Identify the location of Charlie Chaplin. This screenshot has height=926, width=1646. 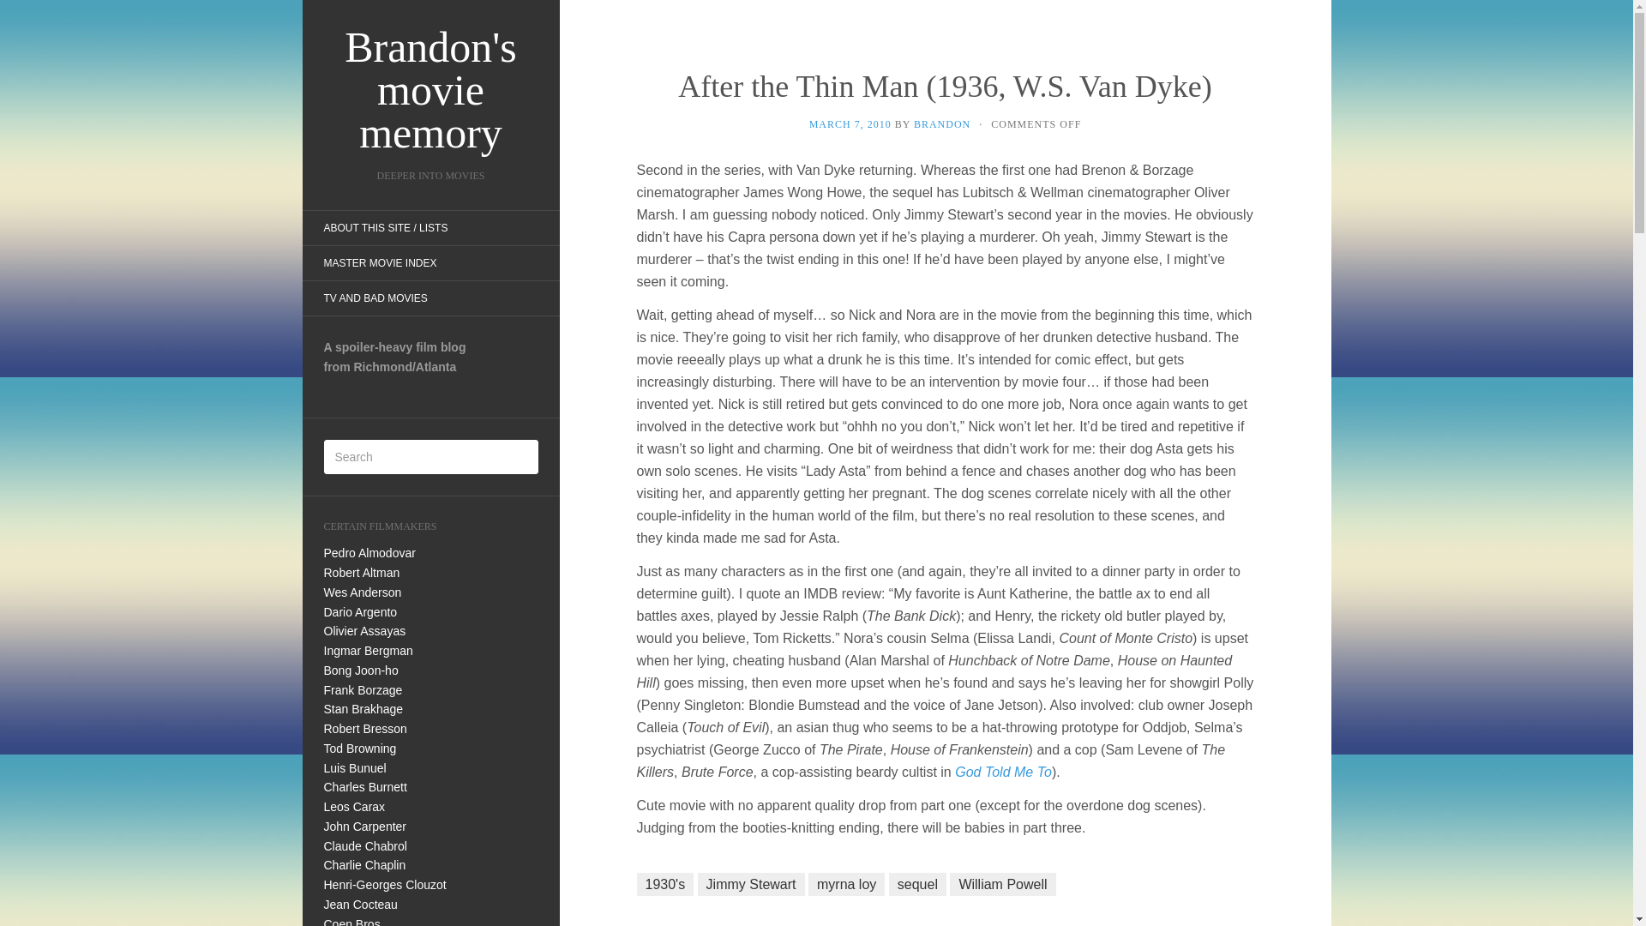
(365, 865).